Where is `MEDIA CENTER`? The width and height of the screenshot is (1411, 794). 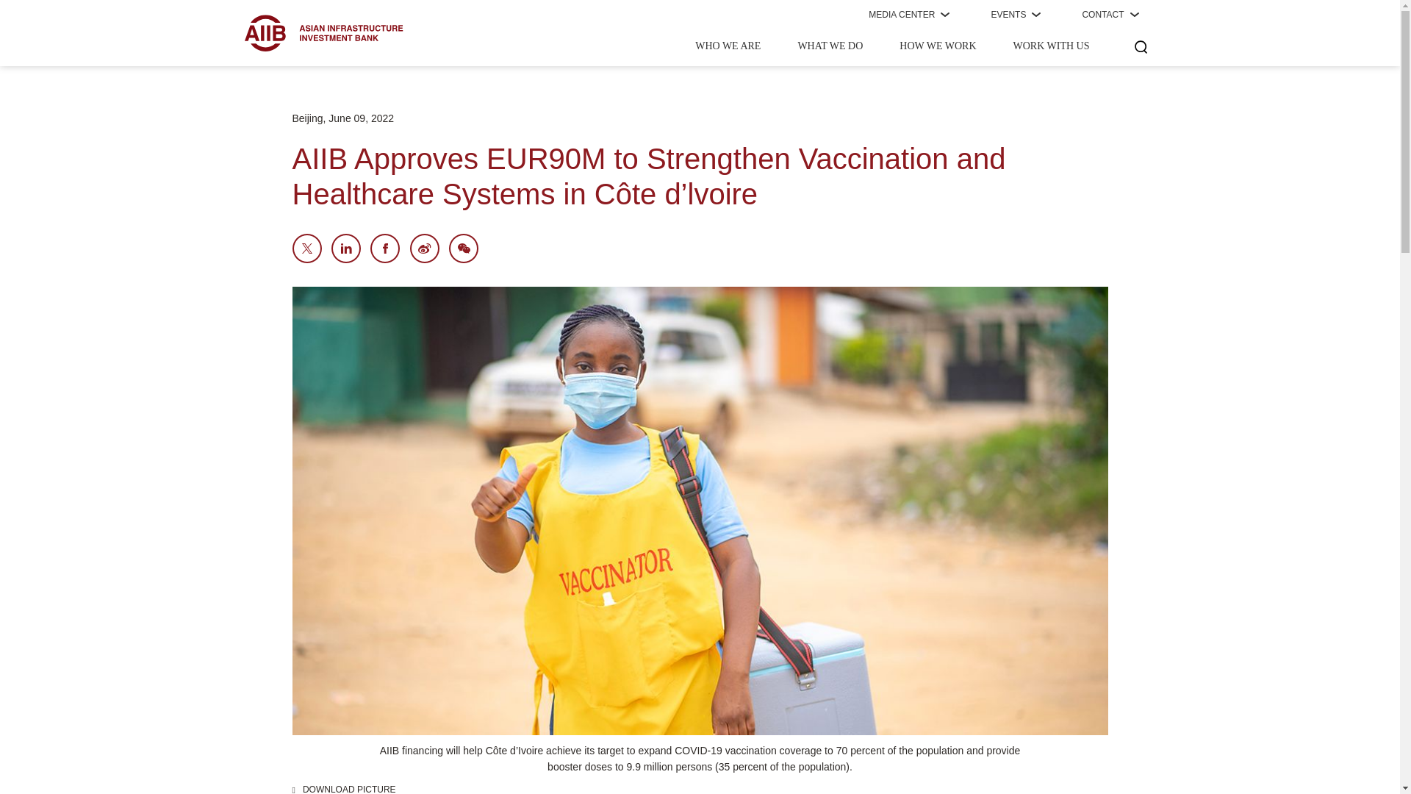 MEDIA CENTER is located at coordinates (909, 15).